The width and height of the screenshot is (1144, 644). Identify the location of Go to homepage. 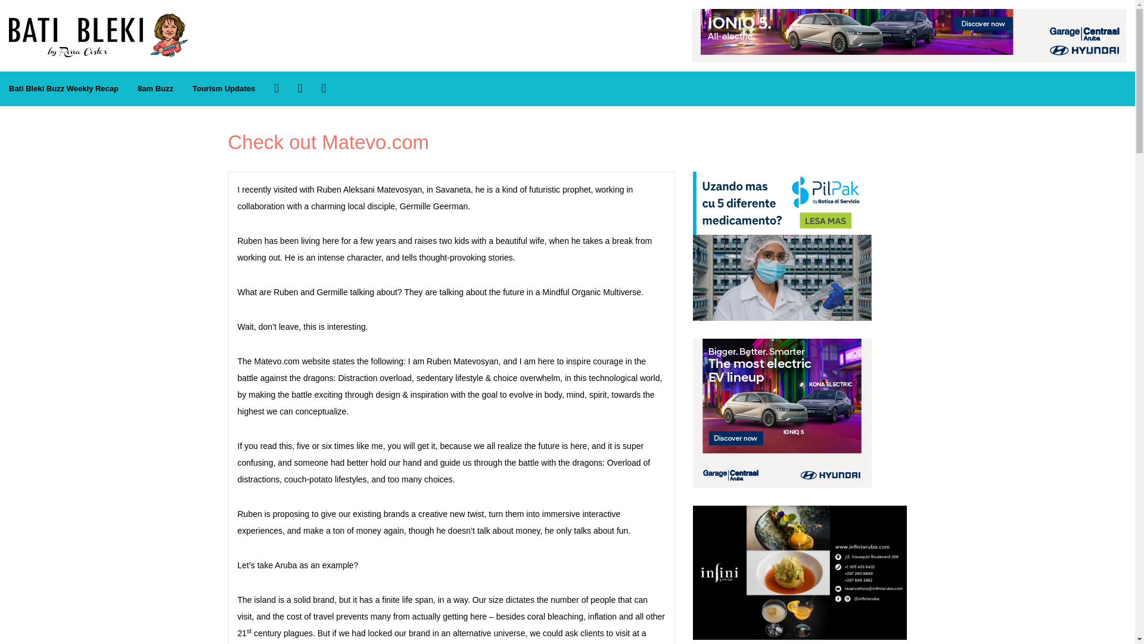
(98, 20).